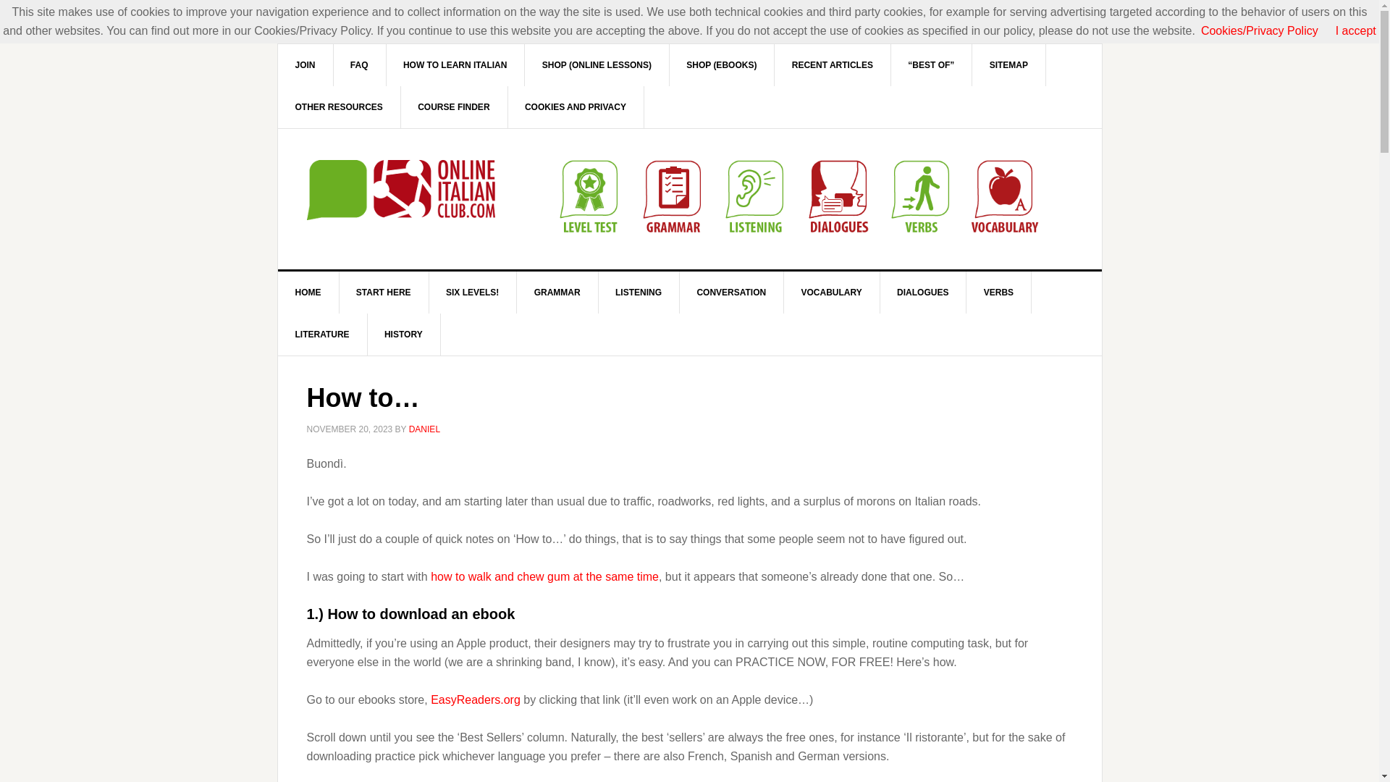 The image size is (1390, 782). I want to click on HISTORY, so click(403, 335).